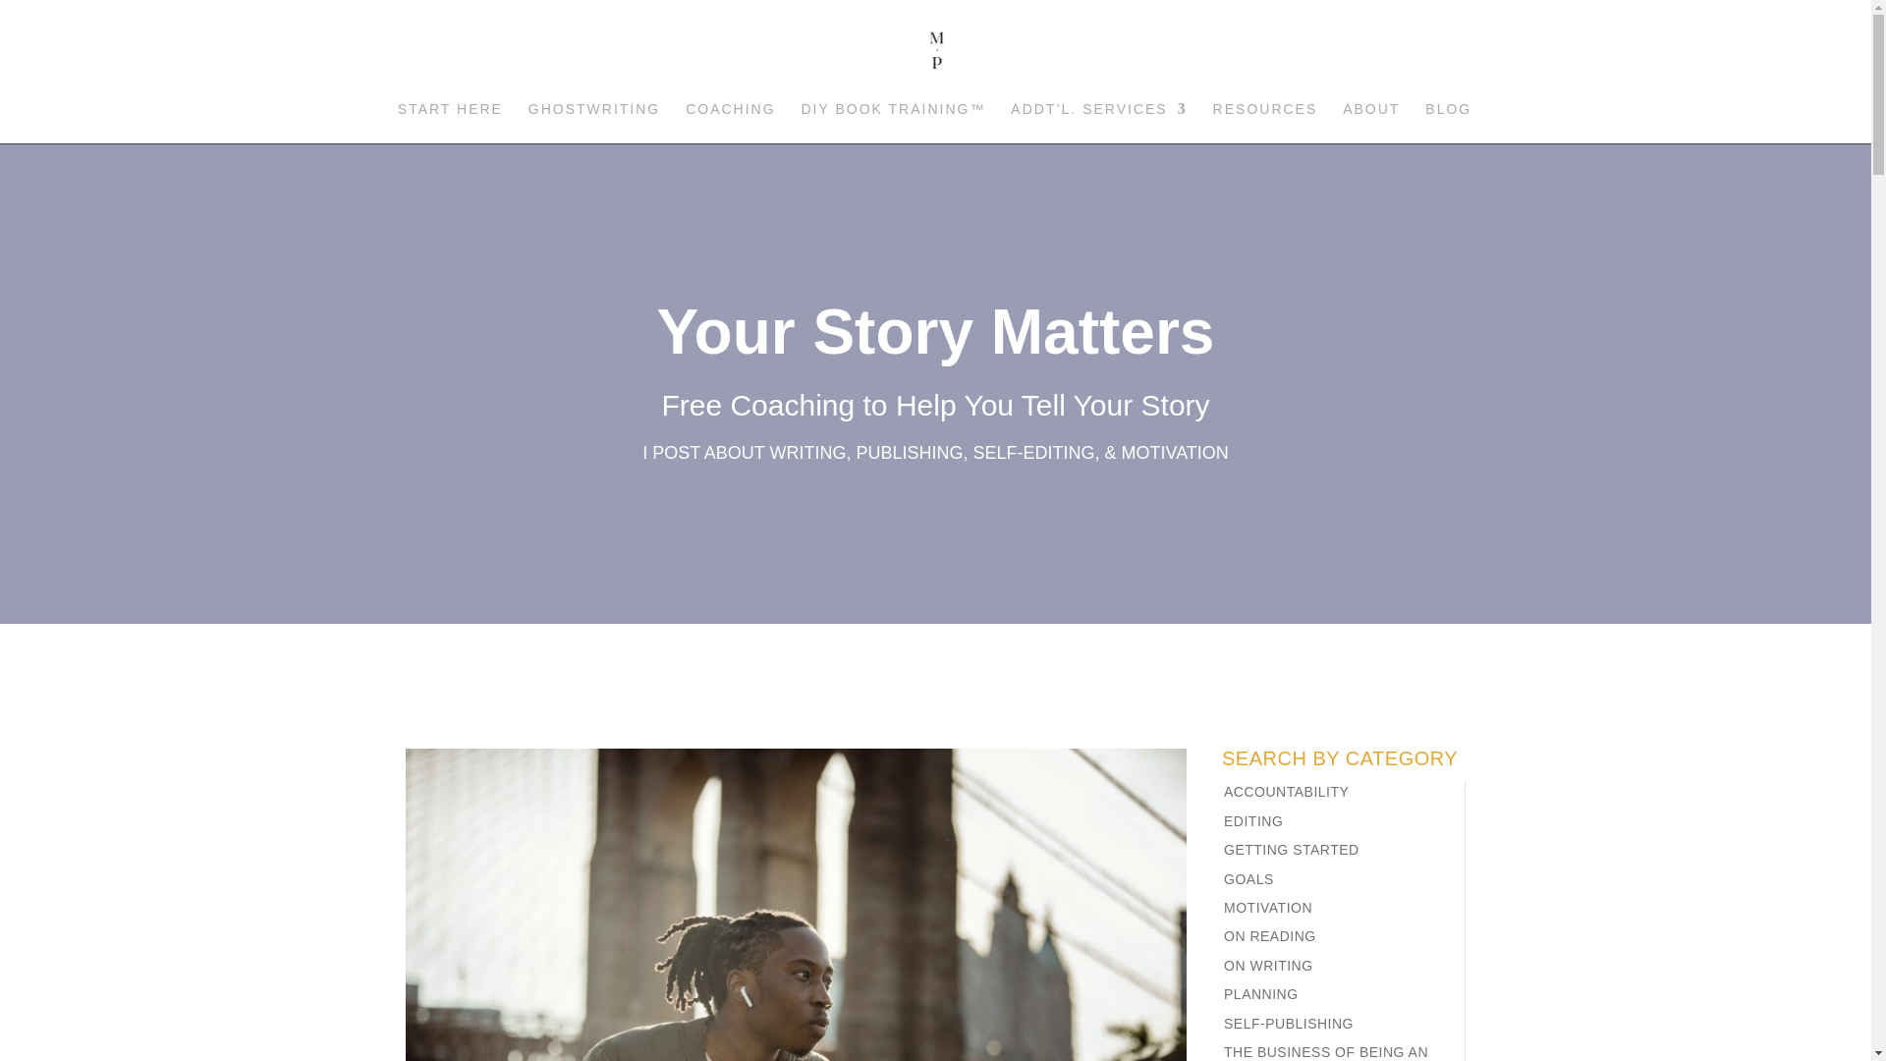  What do you see at coordinates (1371, 122) in the screenshot?
I see `ABOUT` at bounding box center [1371, 122].